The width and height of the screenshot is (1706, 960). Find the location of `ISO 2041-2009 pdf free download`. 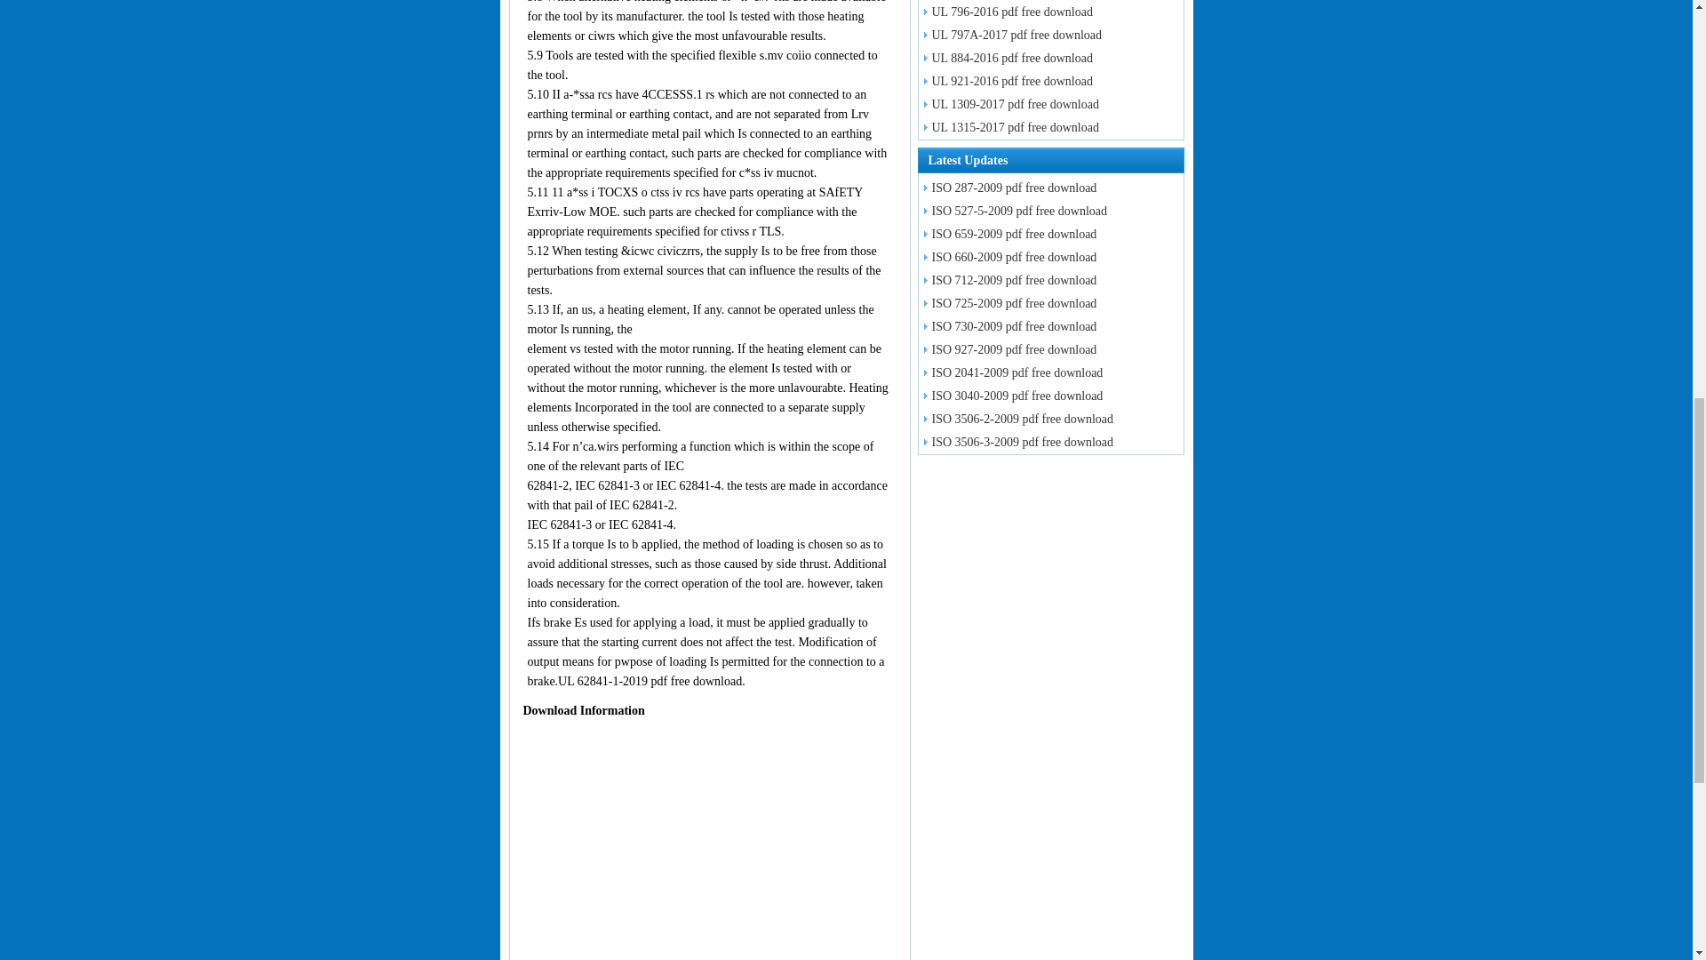

ISO 2041-2009 pdf free download is located at coordinates (1011, 372).